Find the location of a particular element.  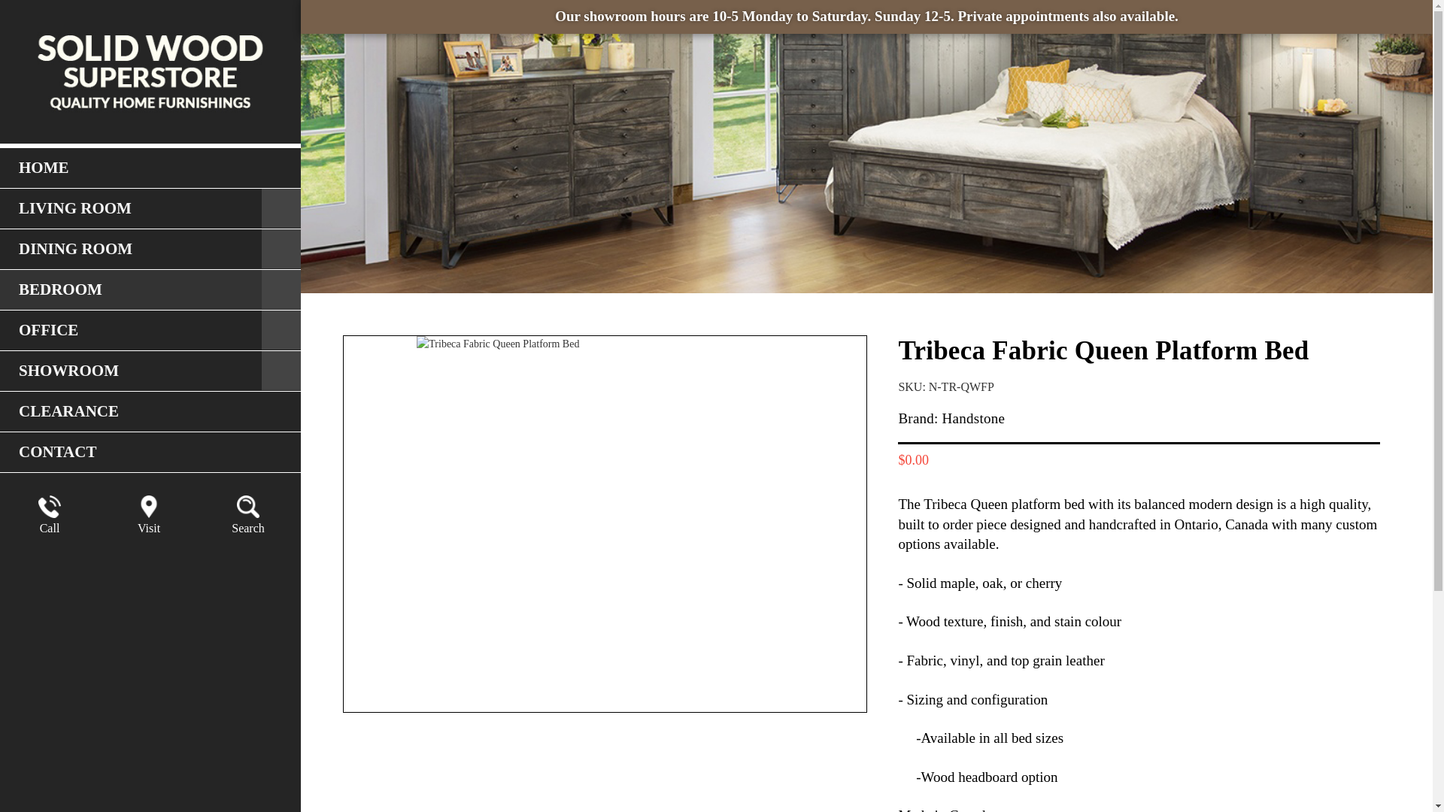

CONTACT is located at coordinates (150, 452).